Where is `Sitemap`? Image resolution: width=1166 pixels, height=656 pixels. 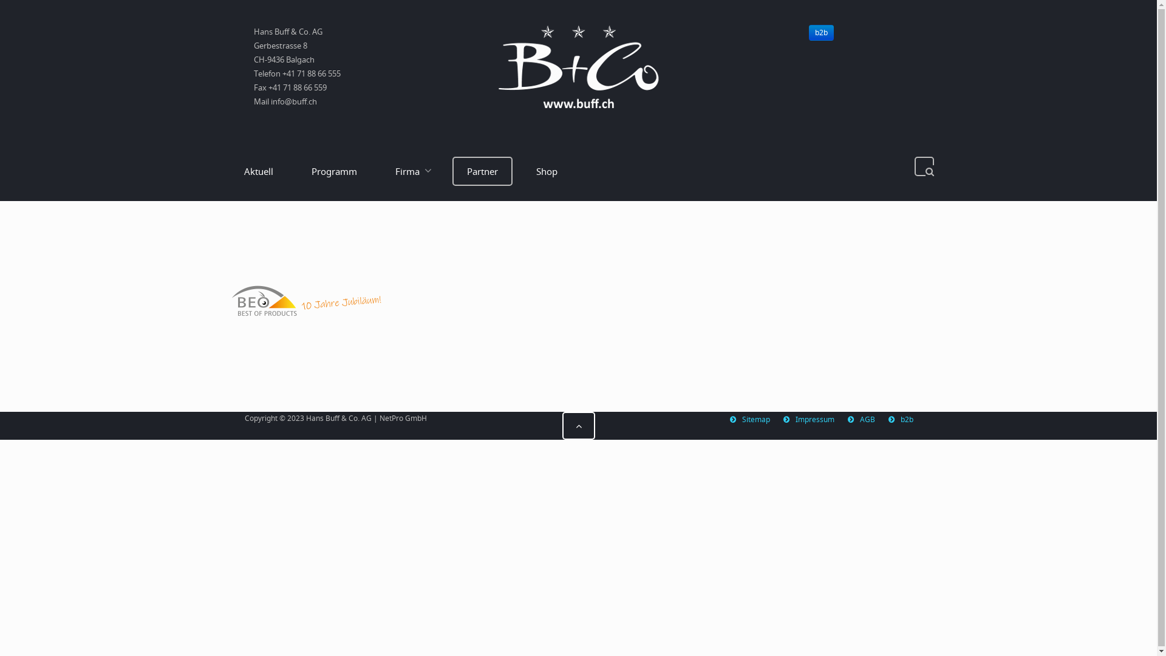 Sitemap is located at coordinates (750, 420).